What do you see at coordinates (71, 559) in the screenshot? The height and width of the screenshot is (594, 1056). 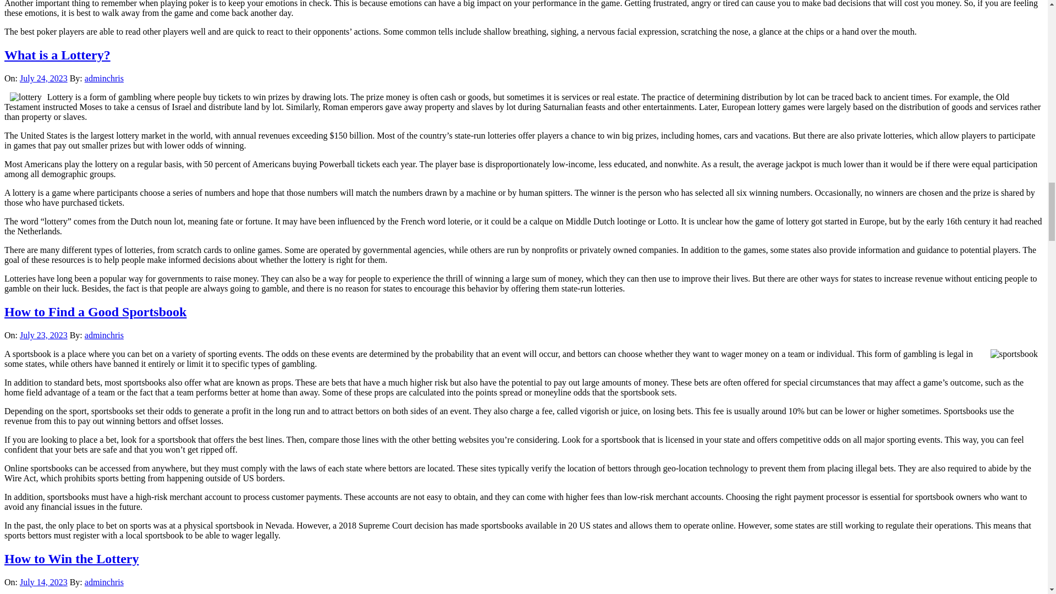 I see `How to Win the Lottery` at bounding box center [71, 559].